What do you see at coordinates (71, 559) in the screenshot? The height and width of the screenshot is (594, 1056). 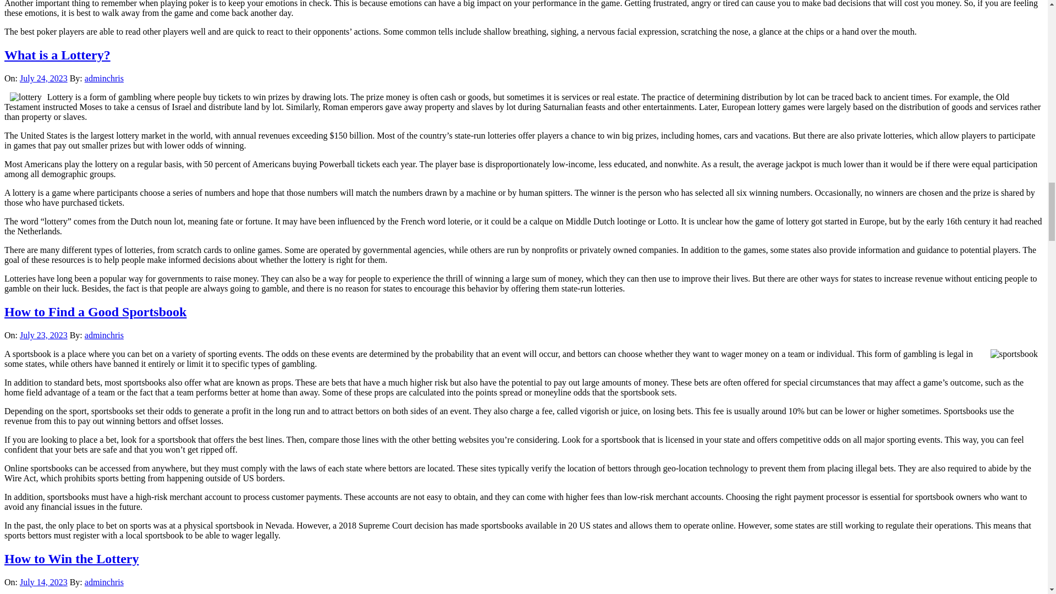 I see `How to Win the Lottery` at bounding box center [71, 559].